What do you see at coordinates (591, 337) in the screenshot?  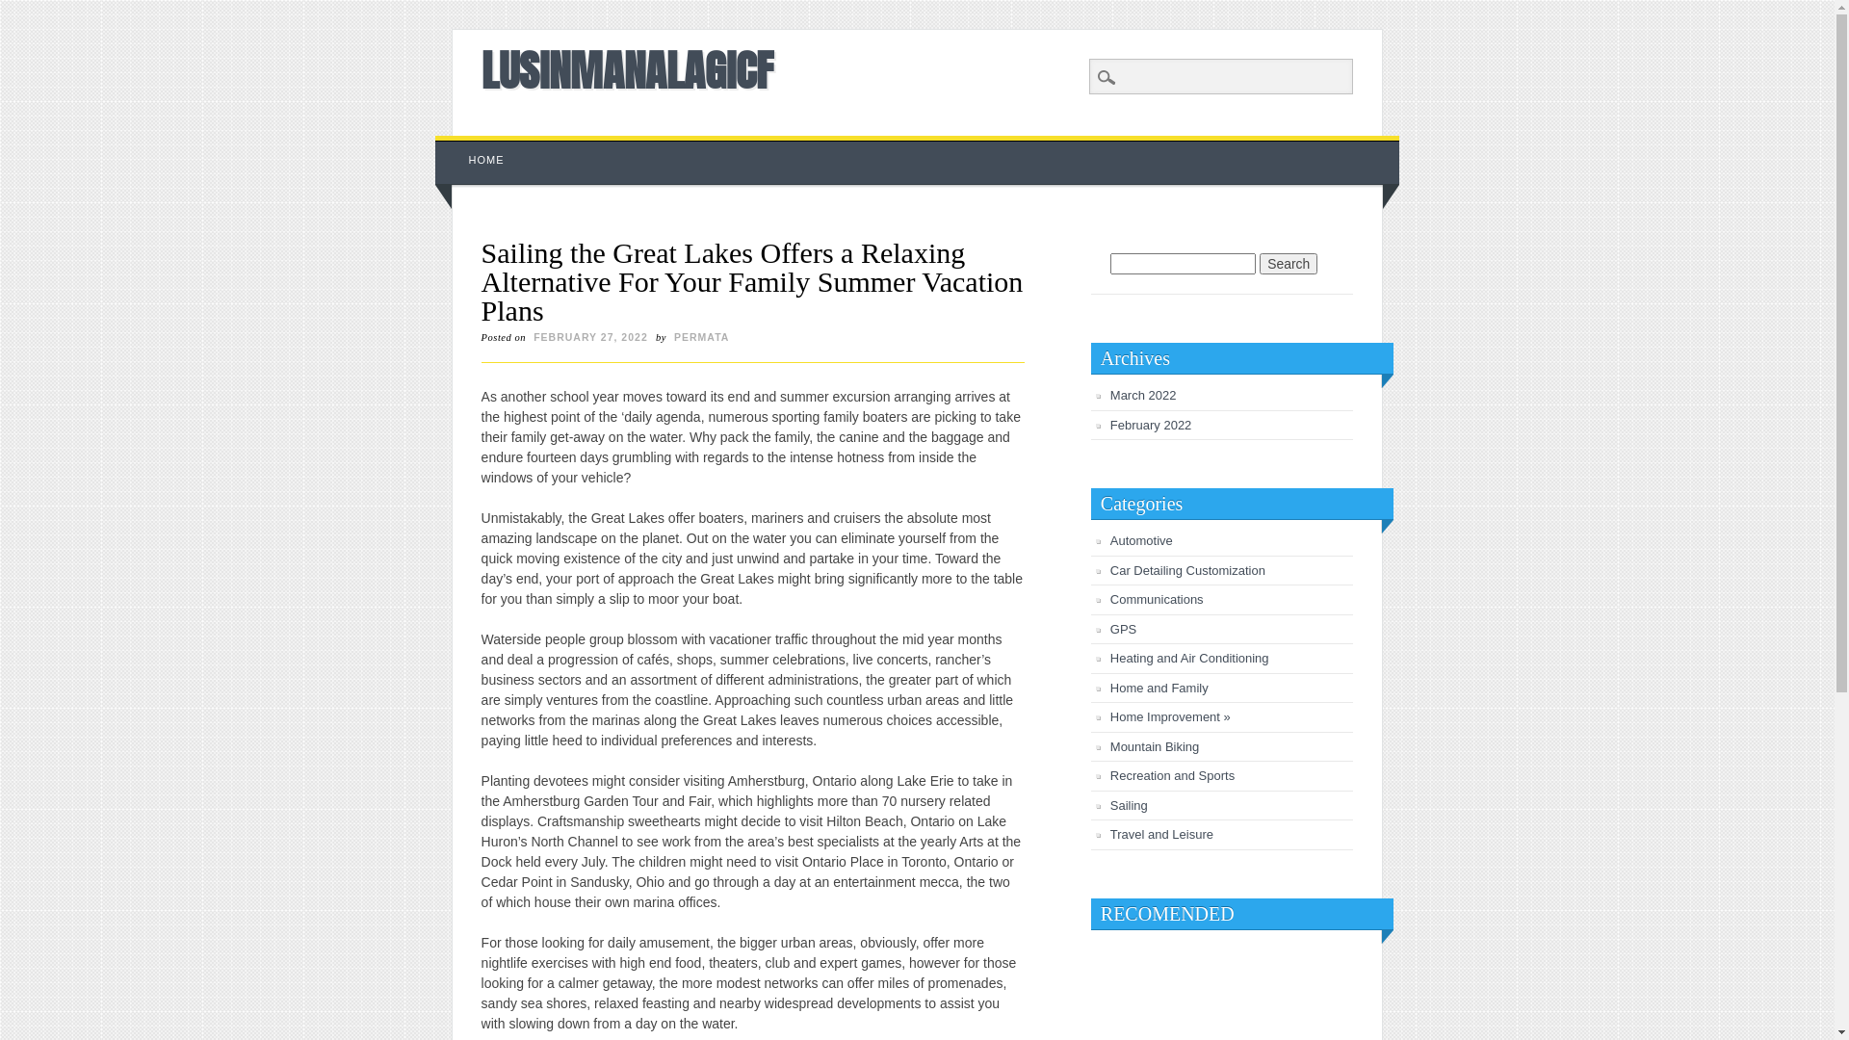 I see `FEBRUARY 27, 2022` at bounding box center [591, 337].